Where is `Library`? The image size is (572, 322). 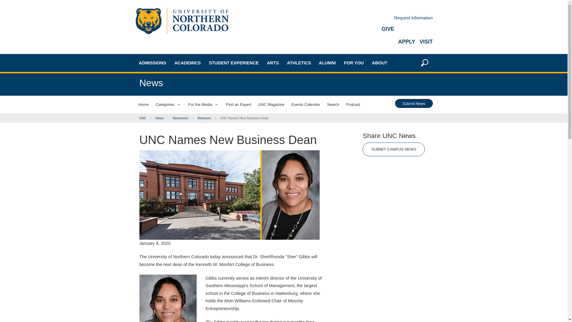
Library is located at coordinates (200, 175).